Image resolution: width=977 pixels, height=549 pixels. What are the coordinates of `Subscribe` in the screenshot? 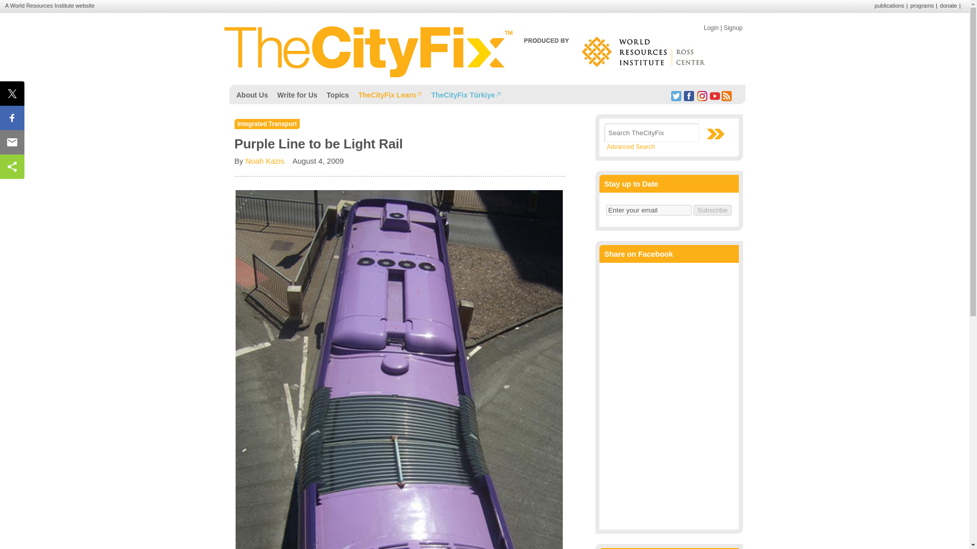 It's located at (712, 210).